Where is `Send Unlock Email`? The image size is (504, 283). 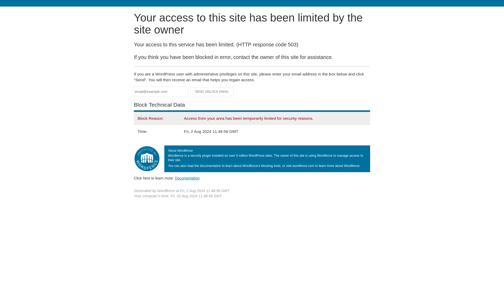
Send Unlock Email is located at coordinates (212, 92).